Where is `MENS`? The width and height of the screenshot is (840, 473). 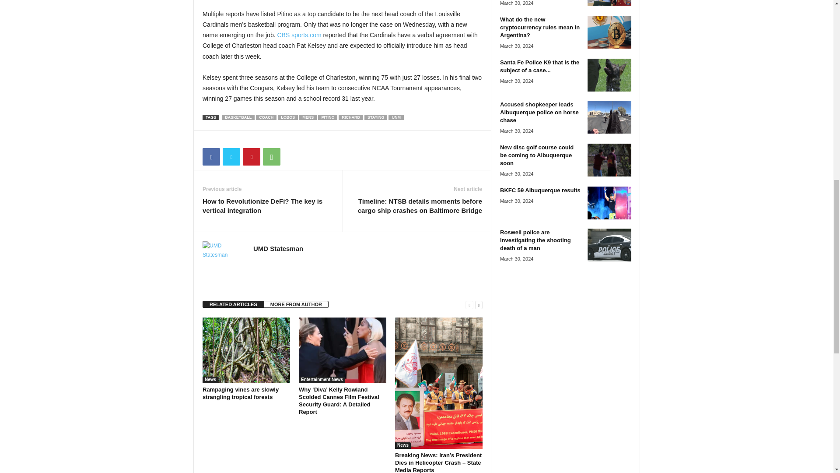 MENS is located at coordinates (308, 117).